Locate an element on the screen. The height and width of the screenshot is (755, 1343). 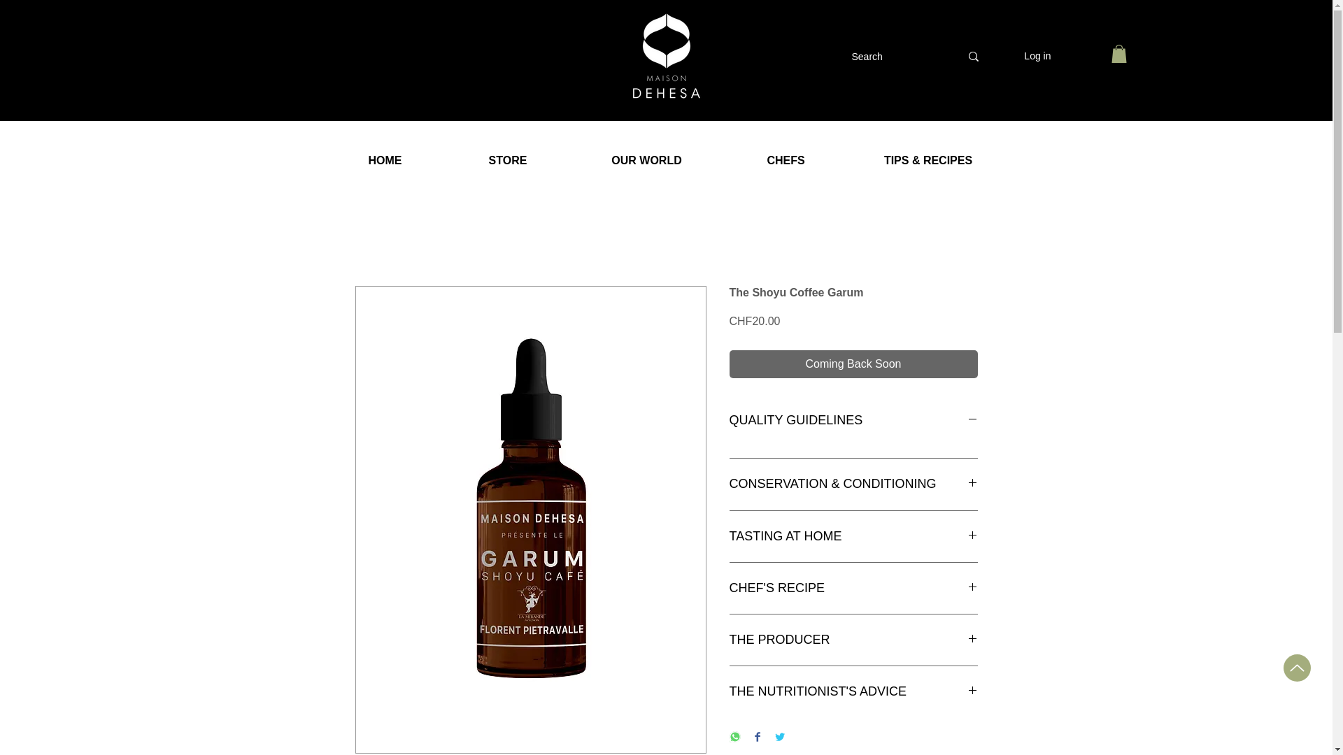
THE NUTRITIONIST'S ADVICE is located at coordinates (853, 692).